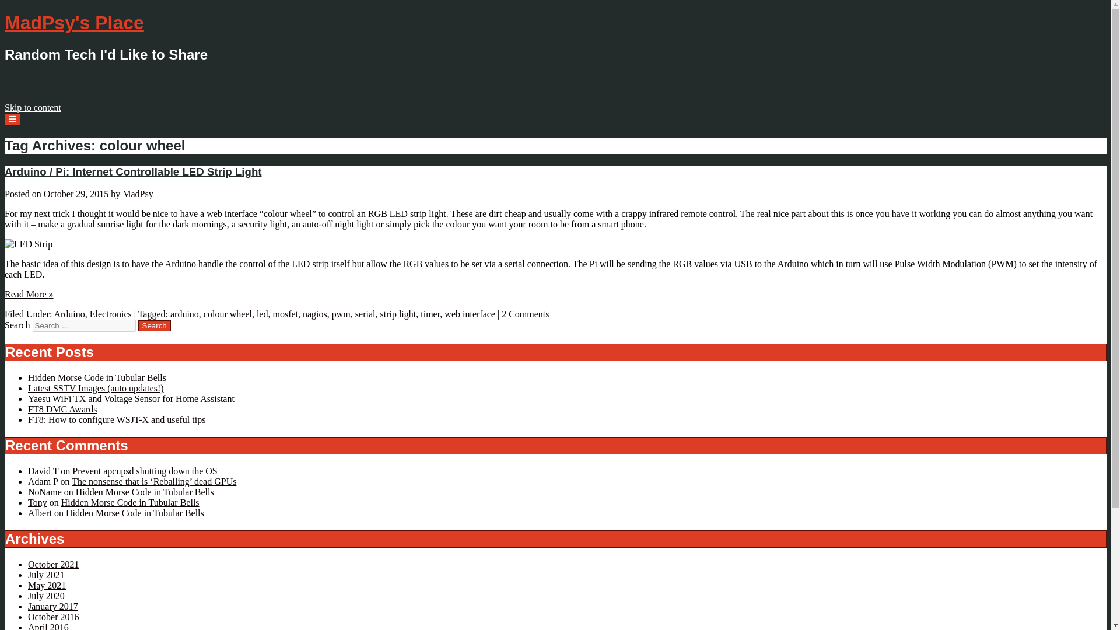 This screenshot has height=630, width=1120. Describe the element at coordinates (130, 503) in the screenshot. I see `Hidden Morse Code in Tubular Bells` at that location.